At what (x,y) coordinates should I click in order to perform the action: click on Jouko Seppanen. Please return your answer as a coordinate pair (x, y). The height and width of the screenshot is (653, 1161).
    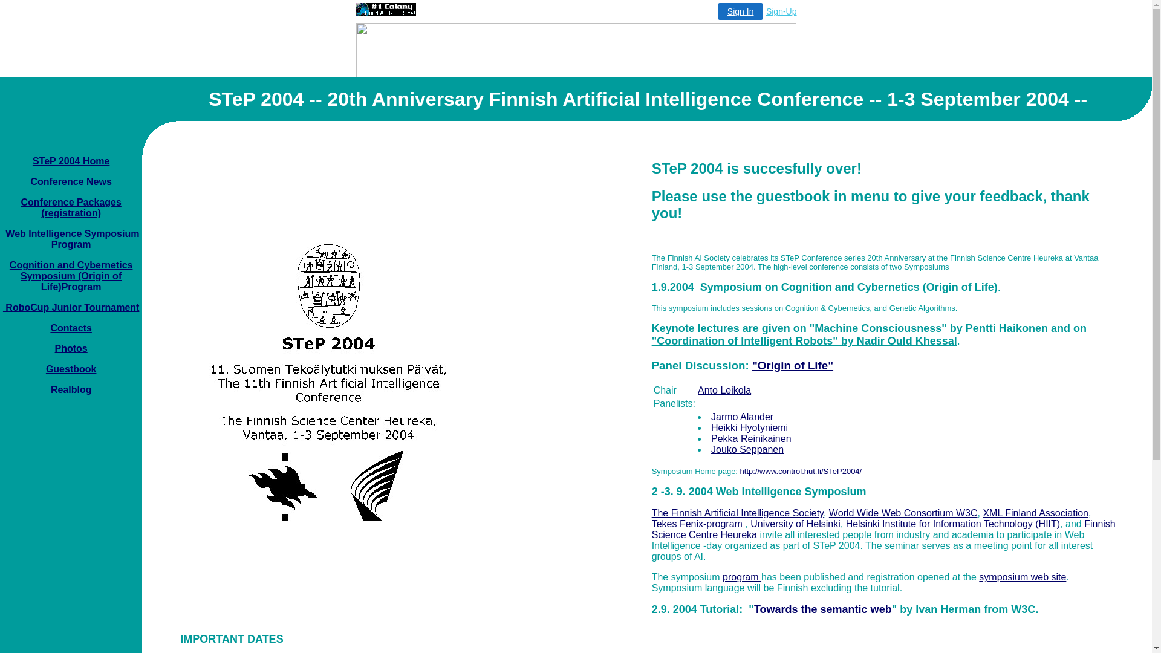
    Looking at the image, I should click on (747, 450).